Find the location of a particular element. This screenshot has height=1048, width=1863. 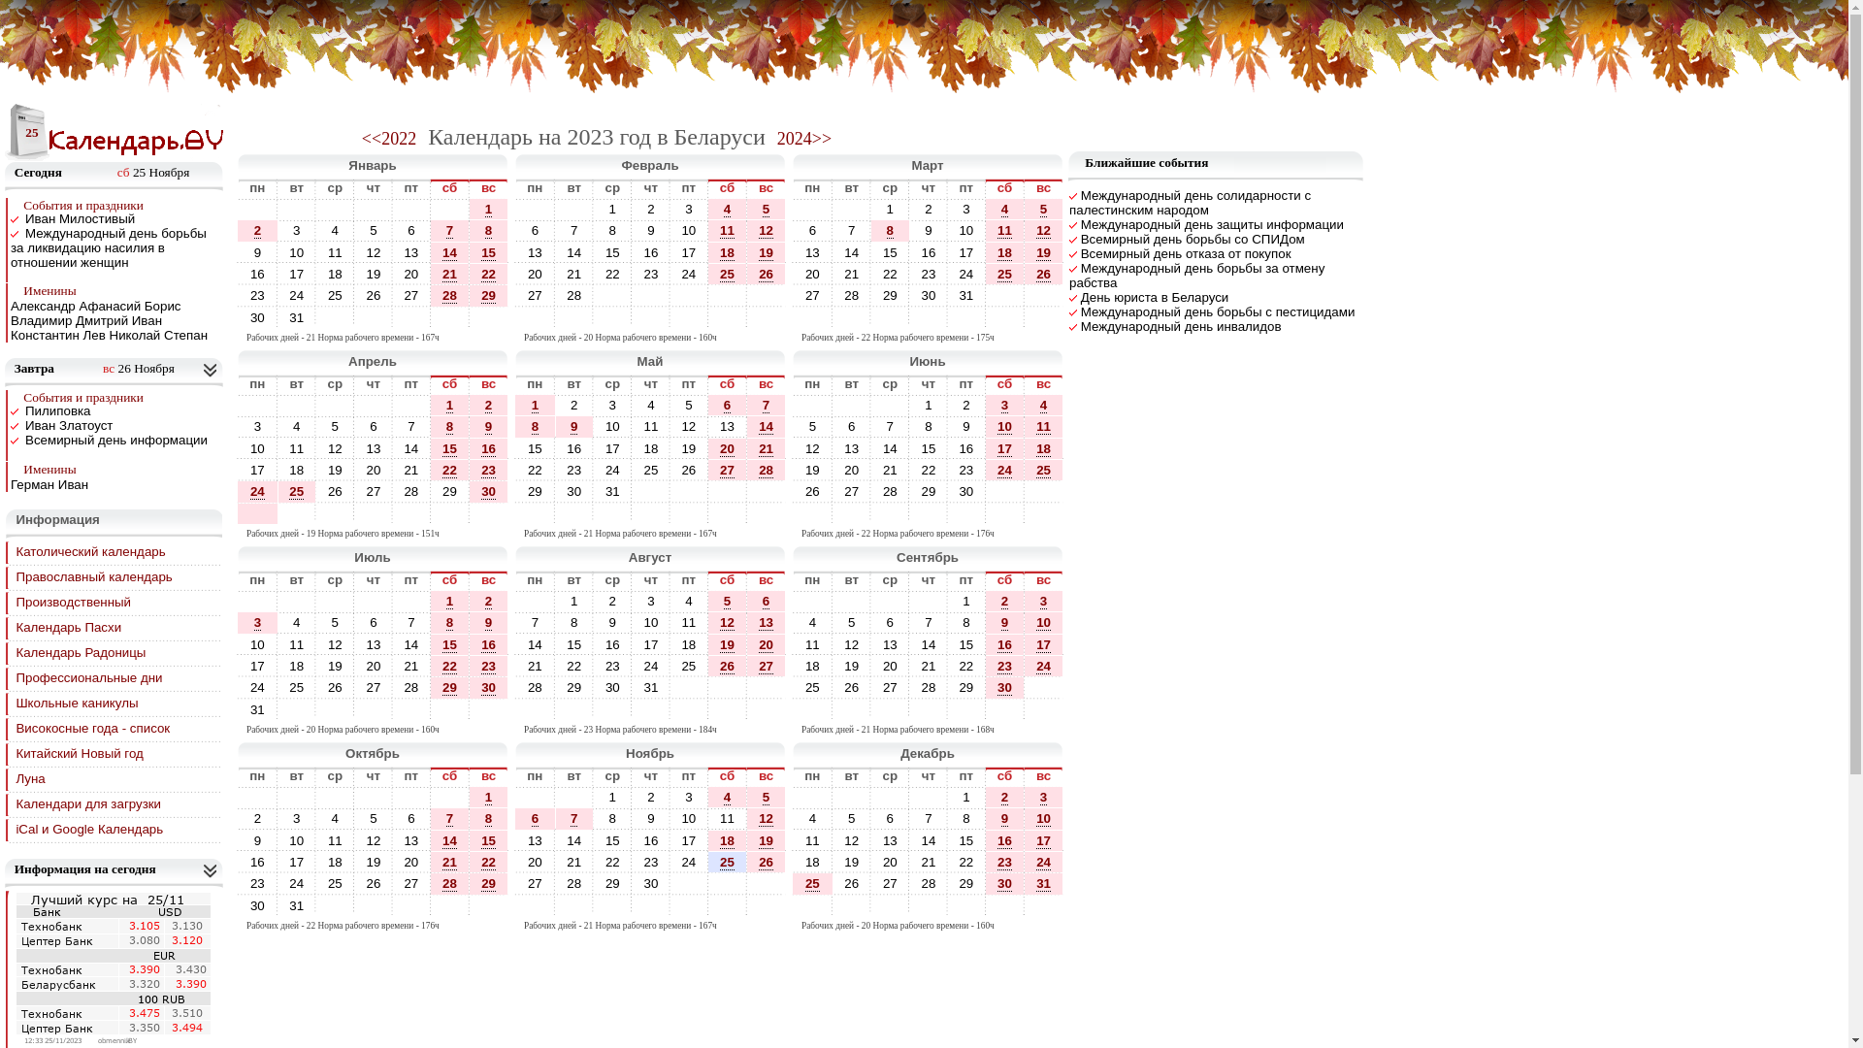

  is located at coordinates (297, 514).